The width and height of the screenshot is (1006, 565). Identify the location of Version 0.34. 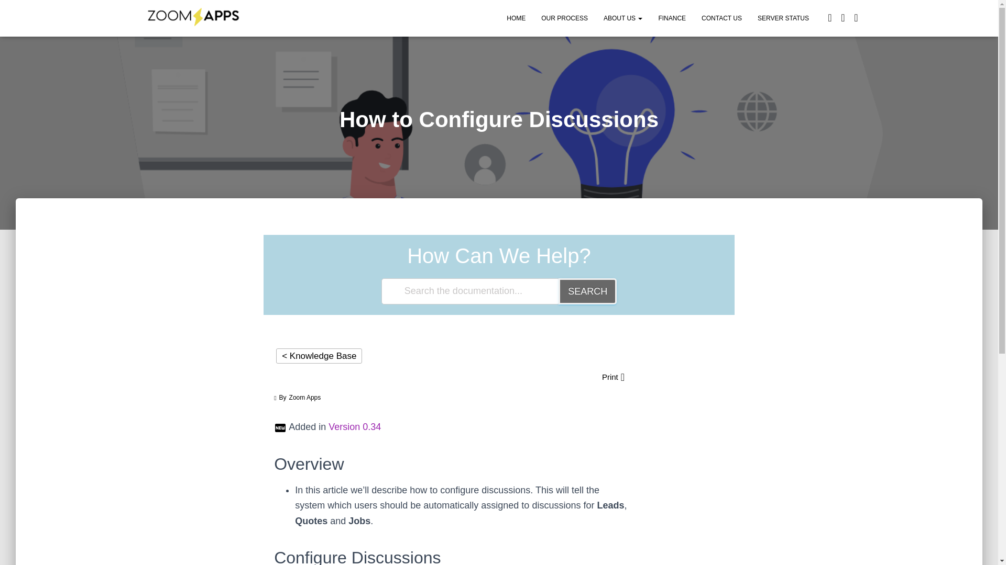
(355, 427).